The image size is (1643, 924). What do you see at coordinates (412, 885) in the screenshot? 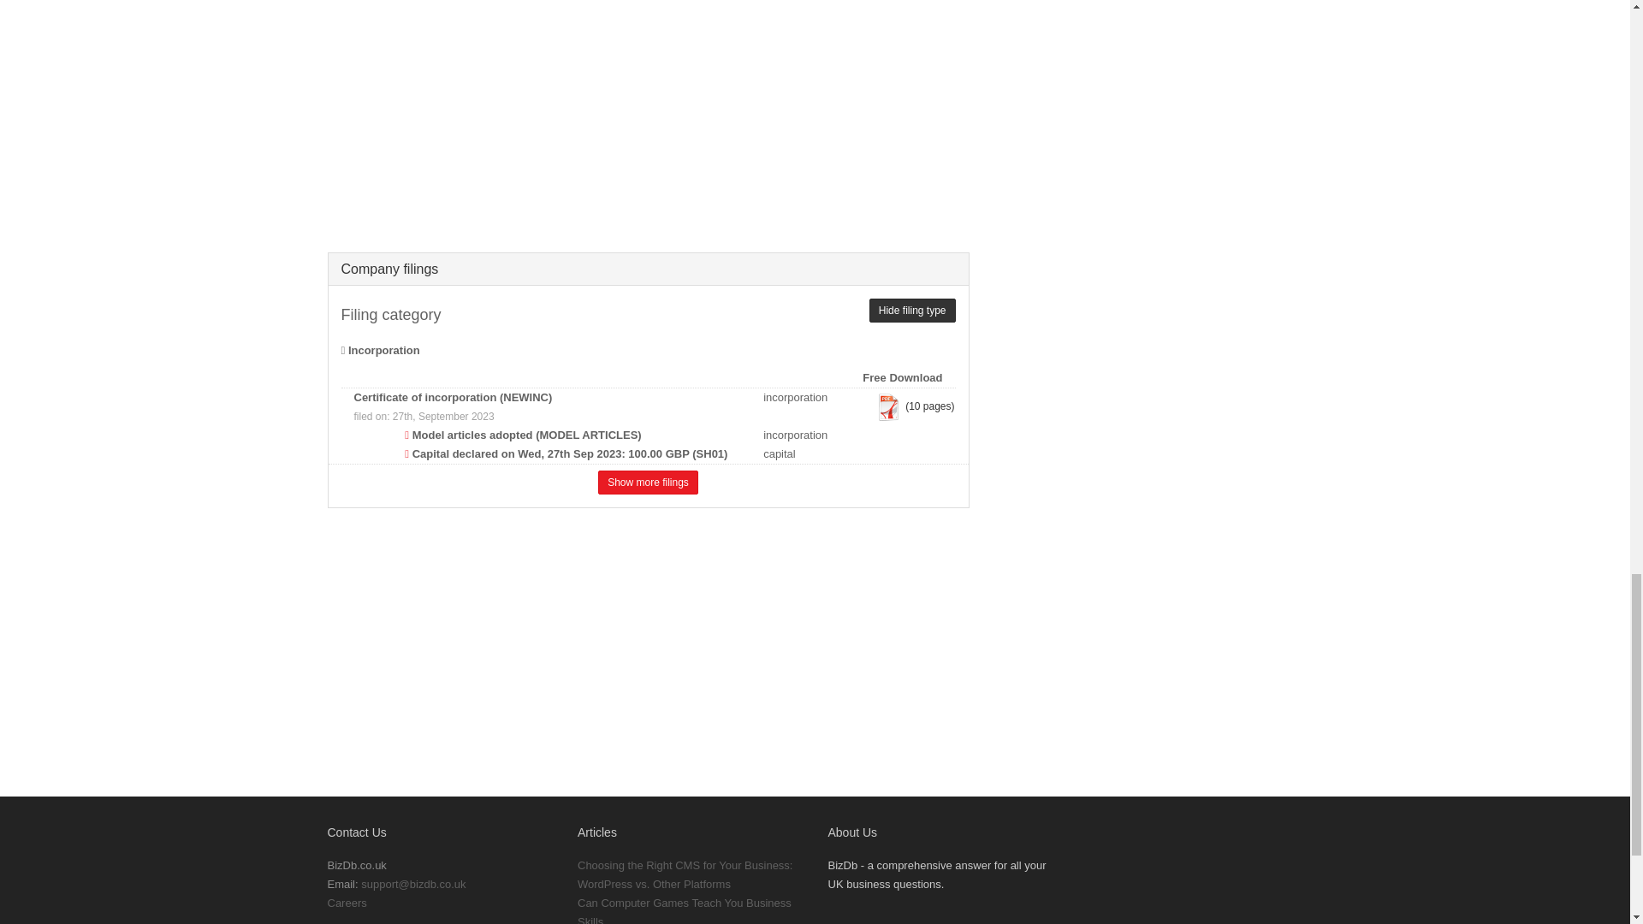
I see `Email Us` at bounding box center [412, 885].